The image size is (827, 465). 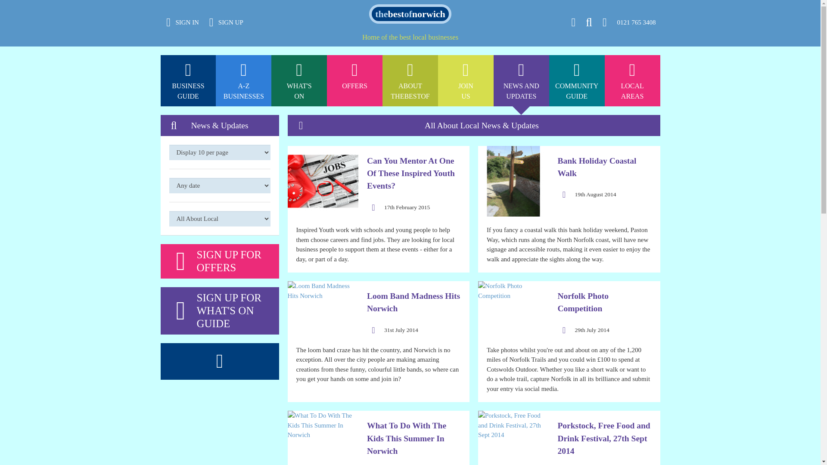 I want to click on OFFERS, so click(x=243, y=4).